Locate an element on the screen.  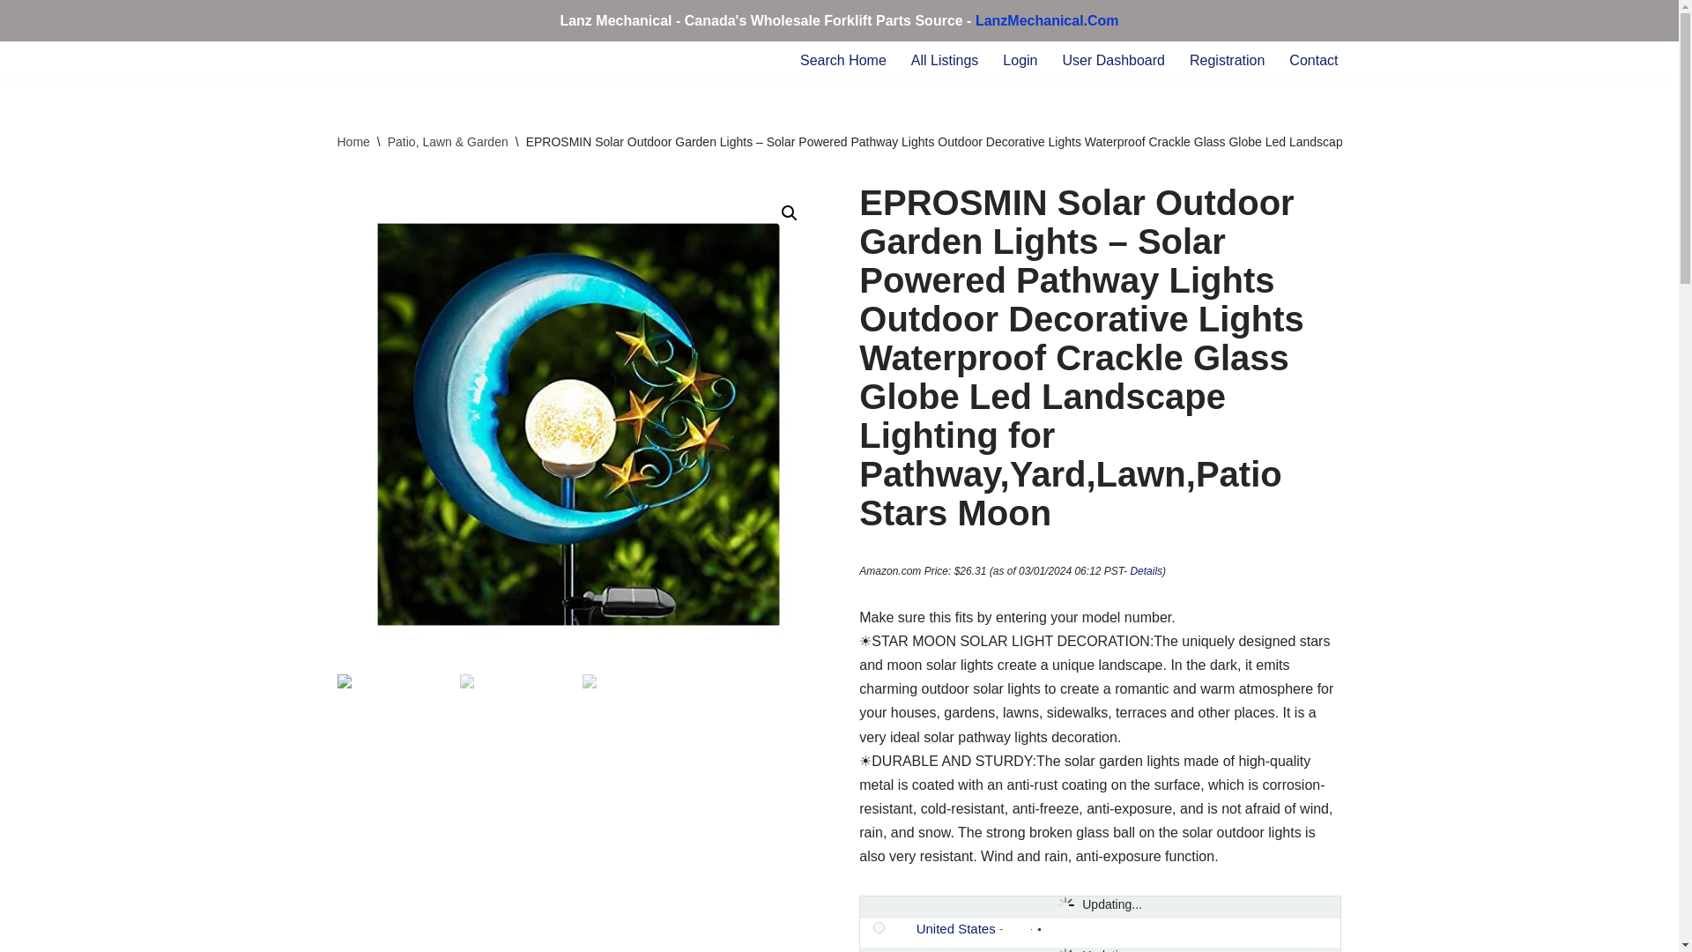
United States is located at coordinates (902, 928).